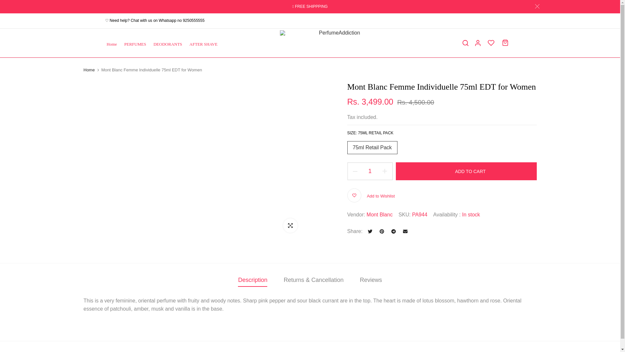  What do you see at coordinates (370, 231) in the screenshot?
I see `Share on Twitter` at bounding box center [370, 231].